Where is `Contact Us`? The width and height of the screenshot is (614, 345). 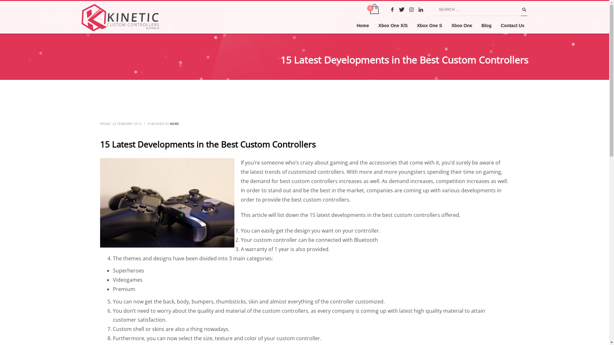 Contact Us is located at coordinates (513, 26).